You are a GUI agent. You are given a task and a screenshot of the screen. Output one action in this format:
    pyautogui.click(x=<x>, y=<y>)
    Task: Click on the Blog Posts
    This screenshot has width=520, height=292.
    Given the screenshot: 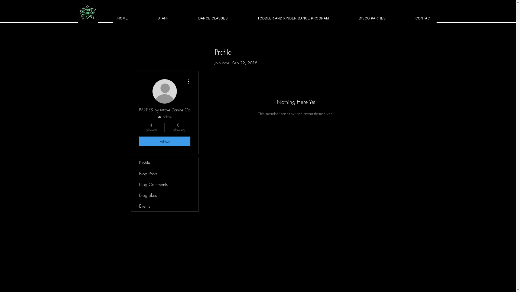 What is the action you would take?
    pyautogui.click(x=165, y=174)
    